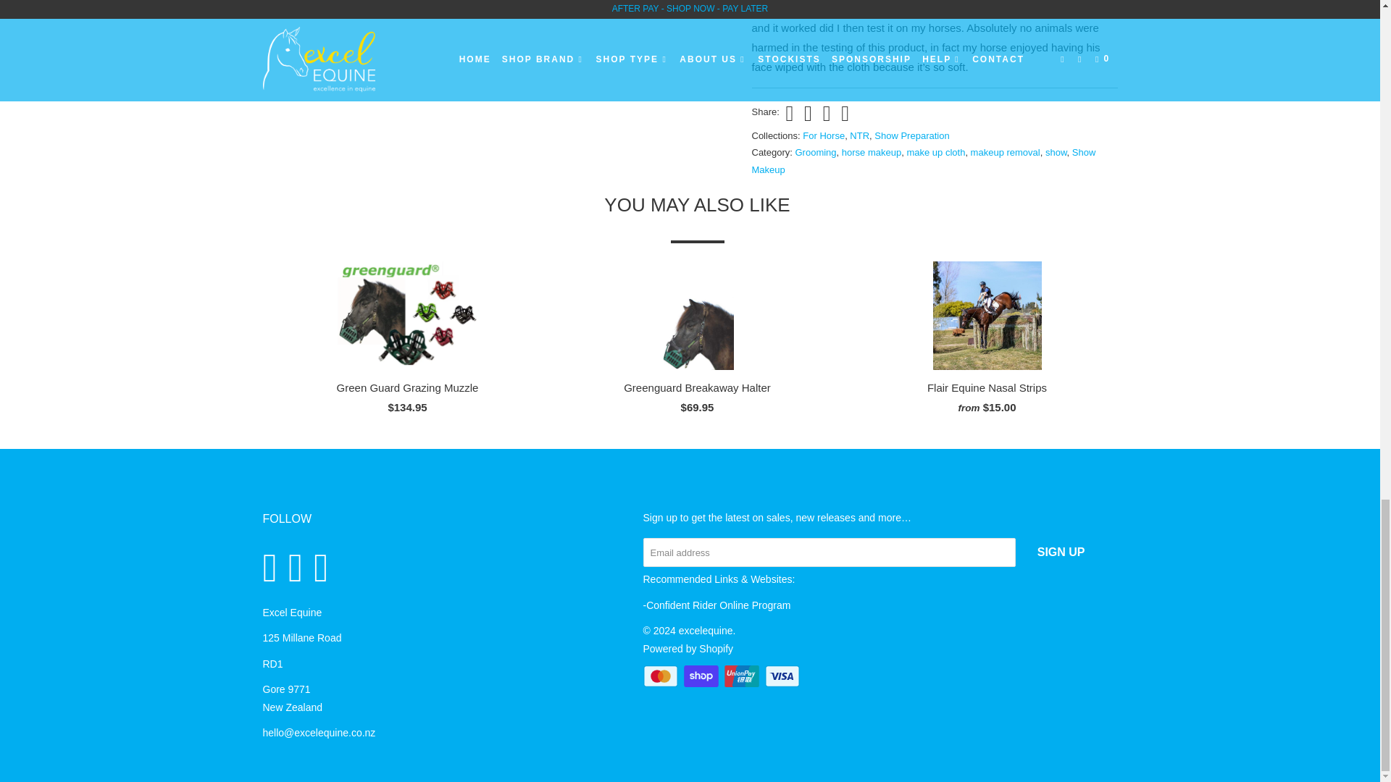 Image resolution: width=1391 pixels, height=782 pixels. I want to click on Shop Pay, so click(703, 676).